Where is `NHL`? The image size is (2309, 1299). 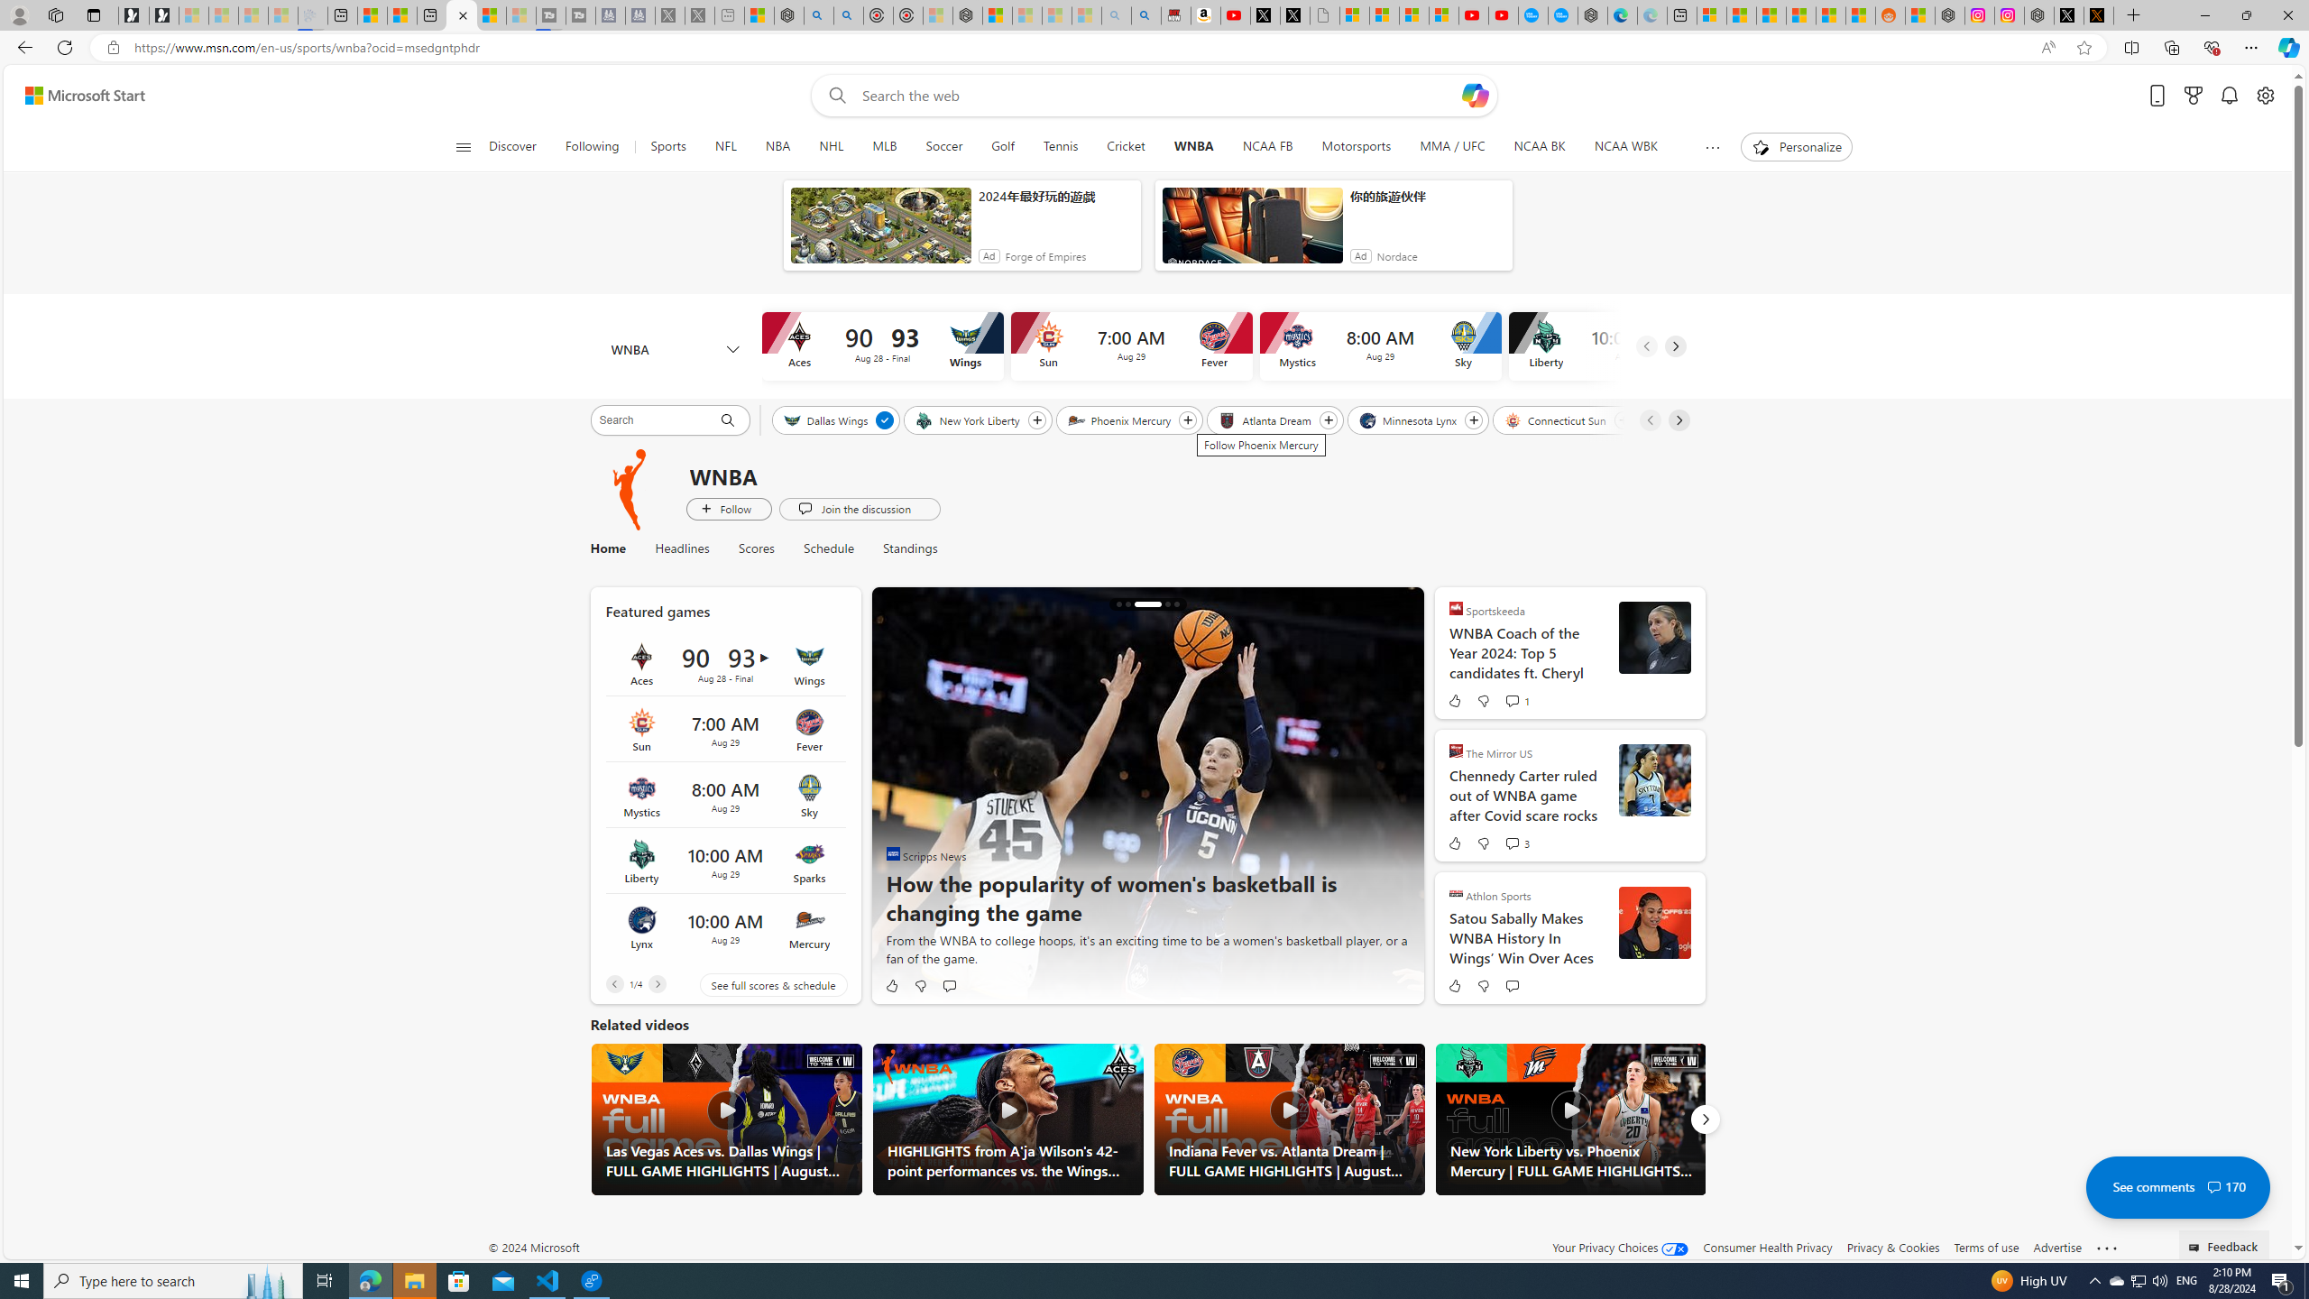 NHL is located at coordinates (832, 147).